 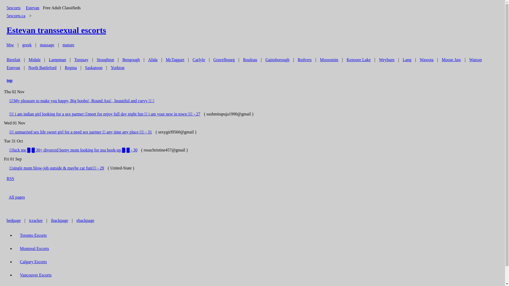 I want to click on mature, so click(x=68, y=45).